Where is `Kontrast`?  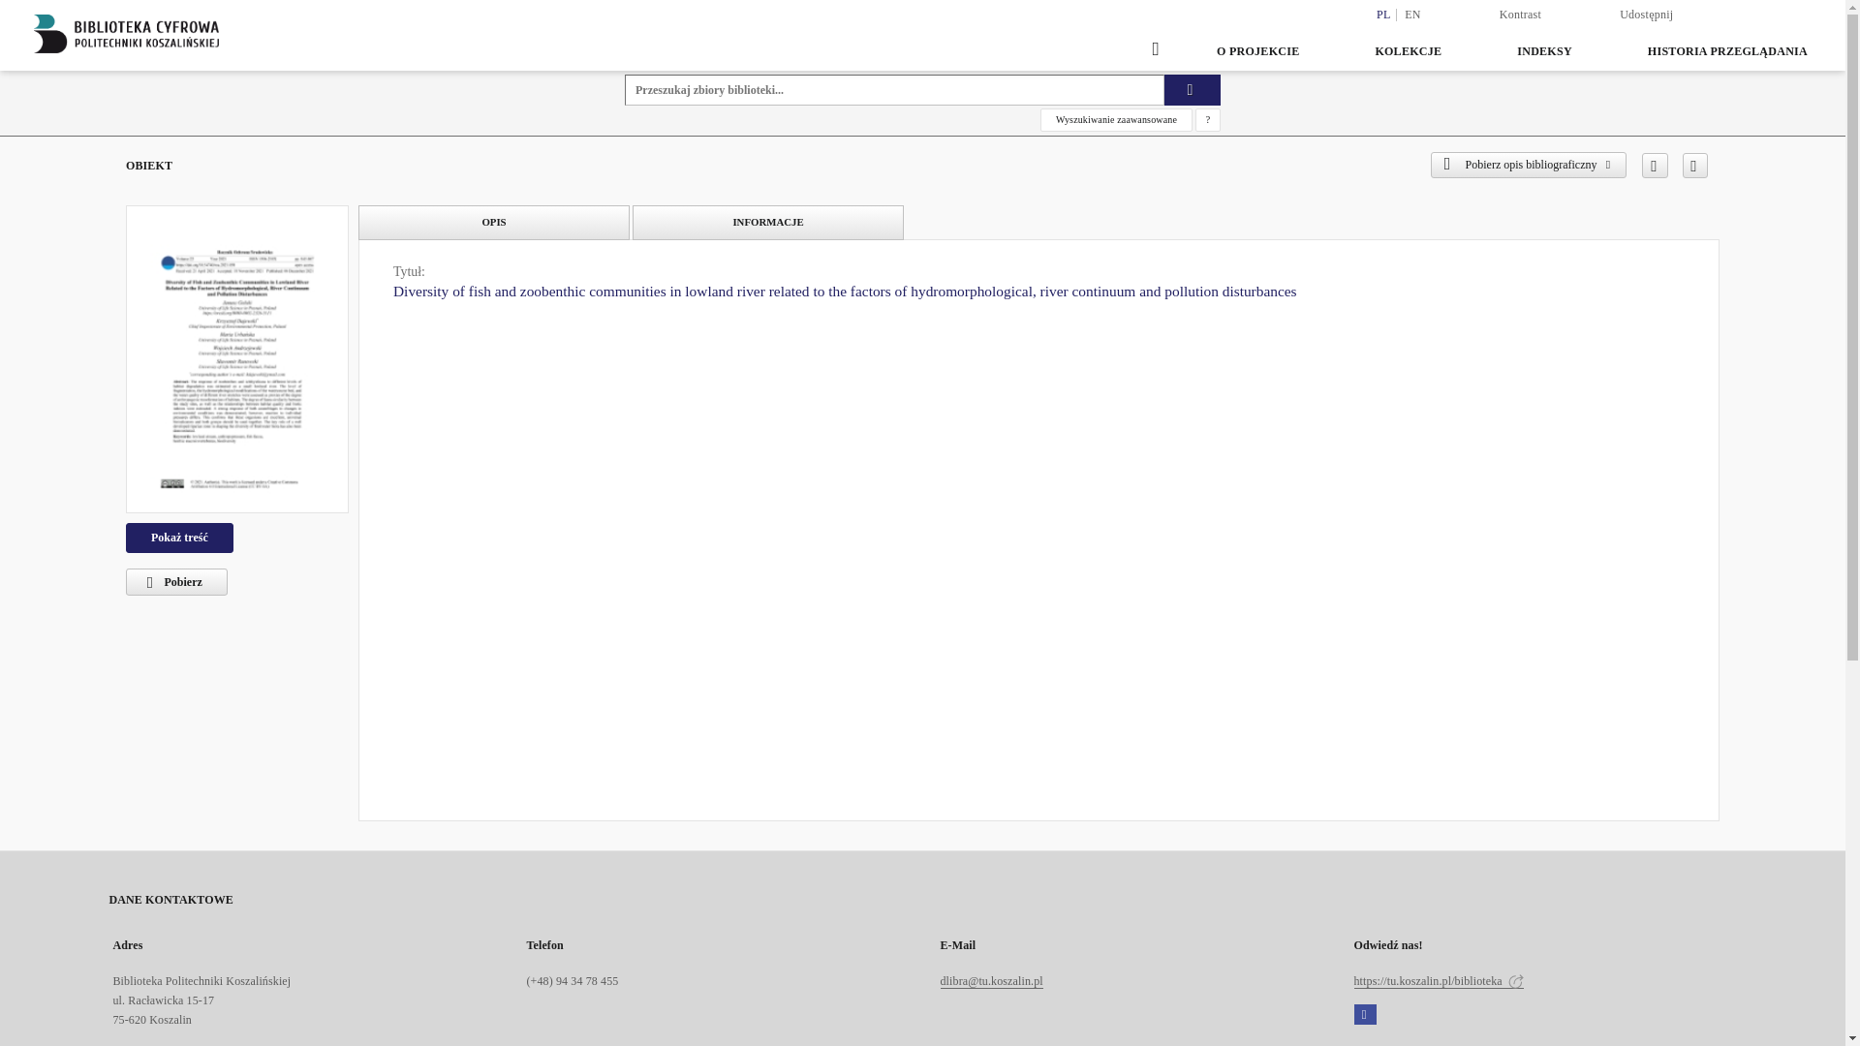
Kontrast is located at coordinates (1519, 15).